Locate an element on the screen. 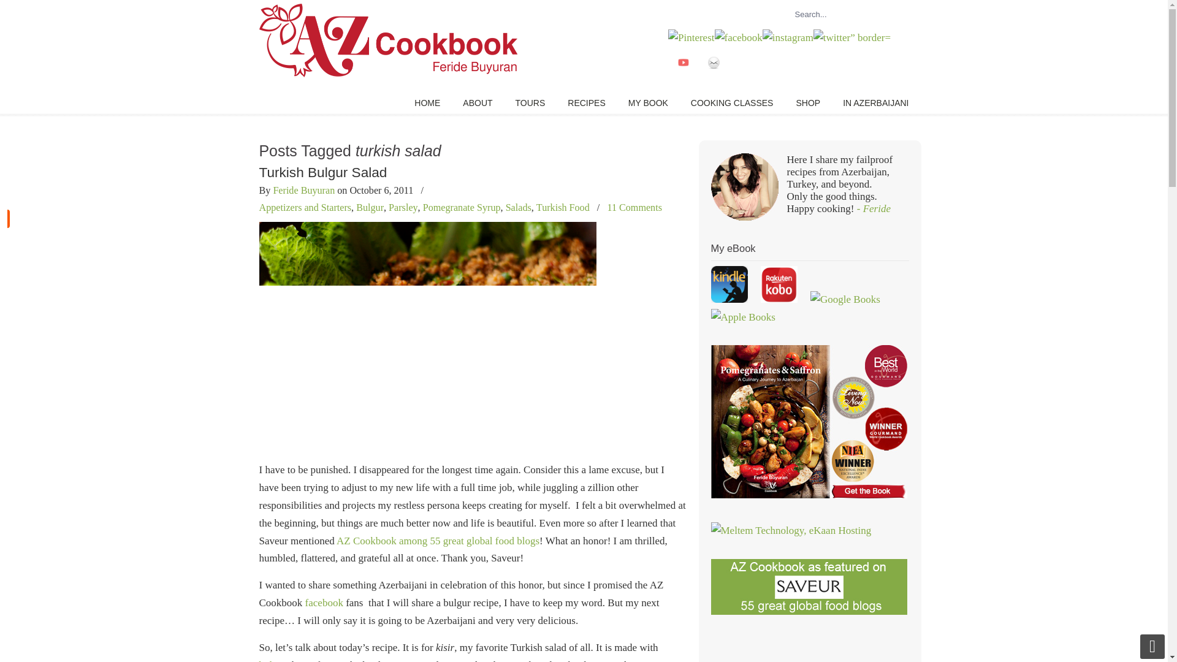 The height and width of the screenshot is (662, 1177). Contact Me is located at coordinates (714, 74).